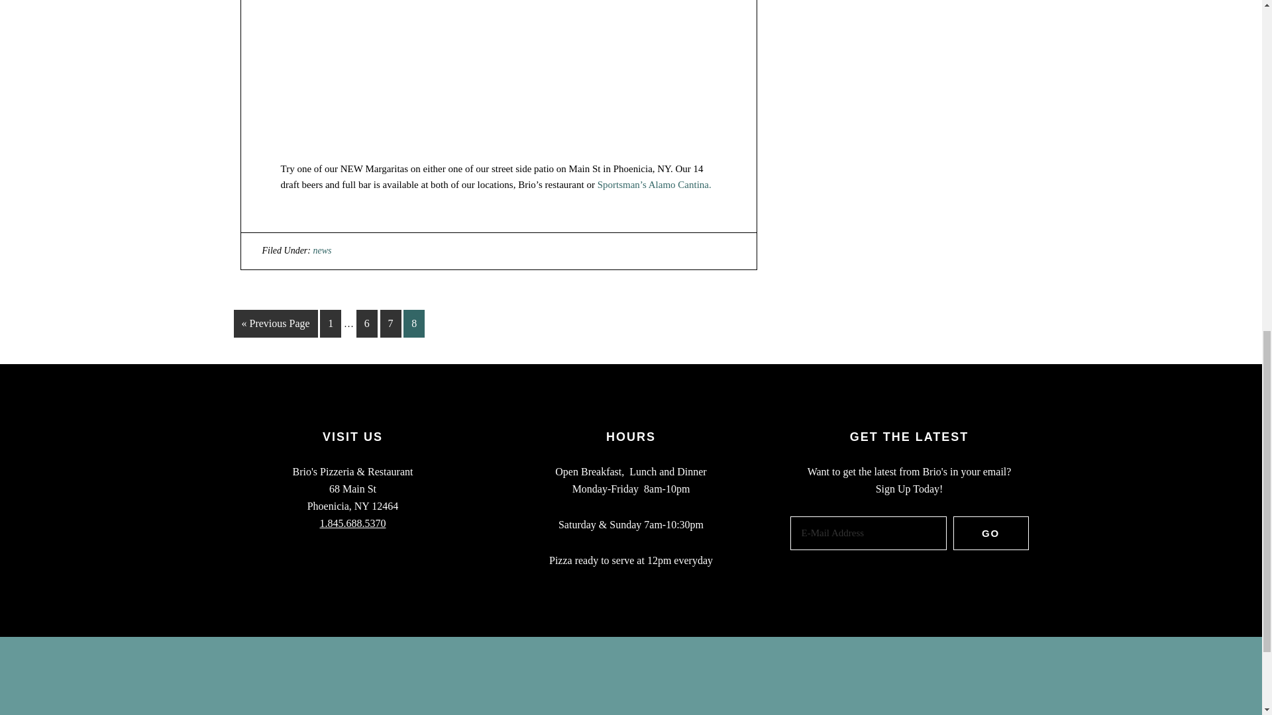 The image size is (1272, 715). What do you see at coordinates (322, 250) in the screenshot?
I see `news` at bounding box center [322, 250].